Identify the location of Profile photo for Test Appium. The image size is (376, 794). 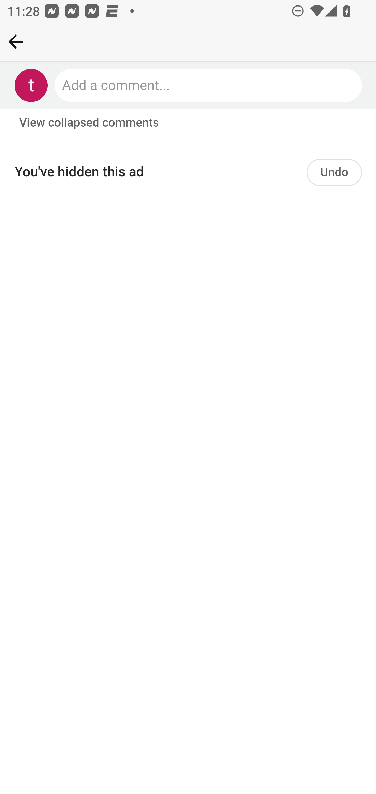
(31, 86).